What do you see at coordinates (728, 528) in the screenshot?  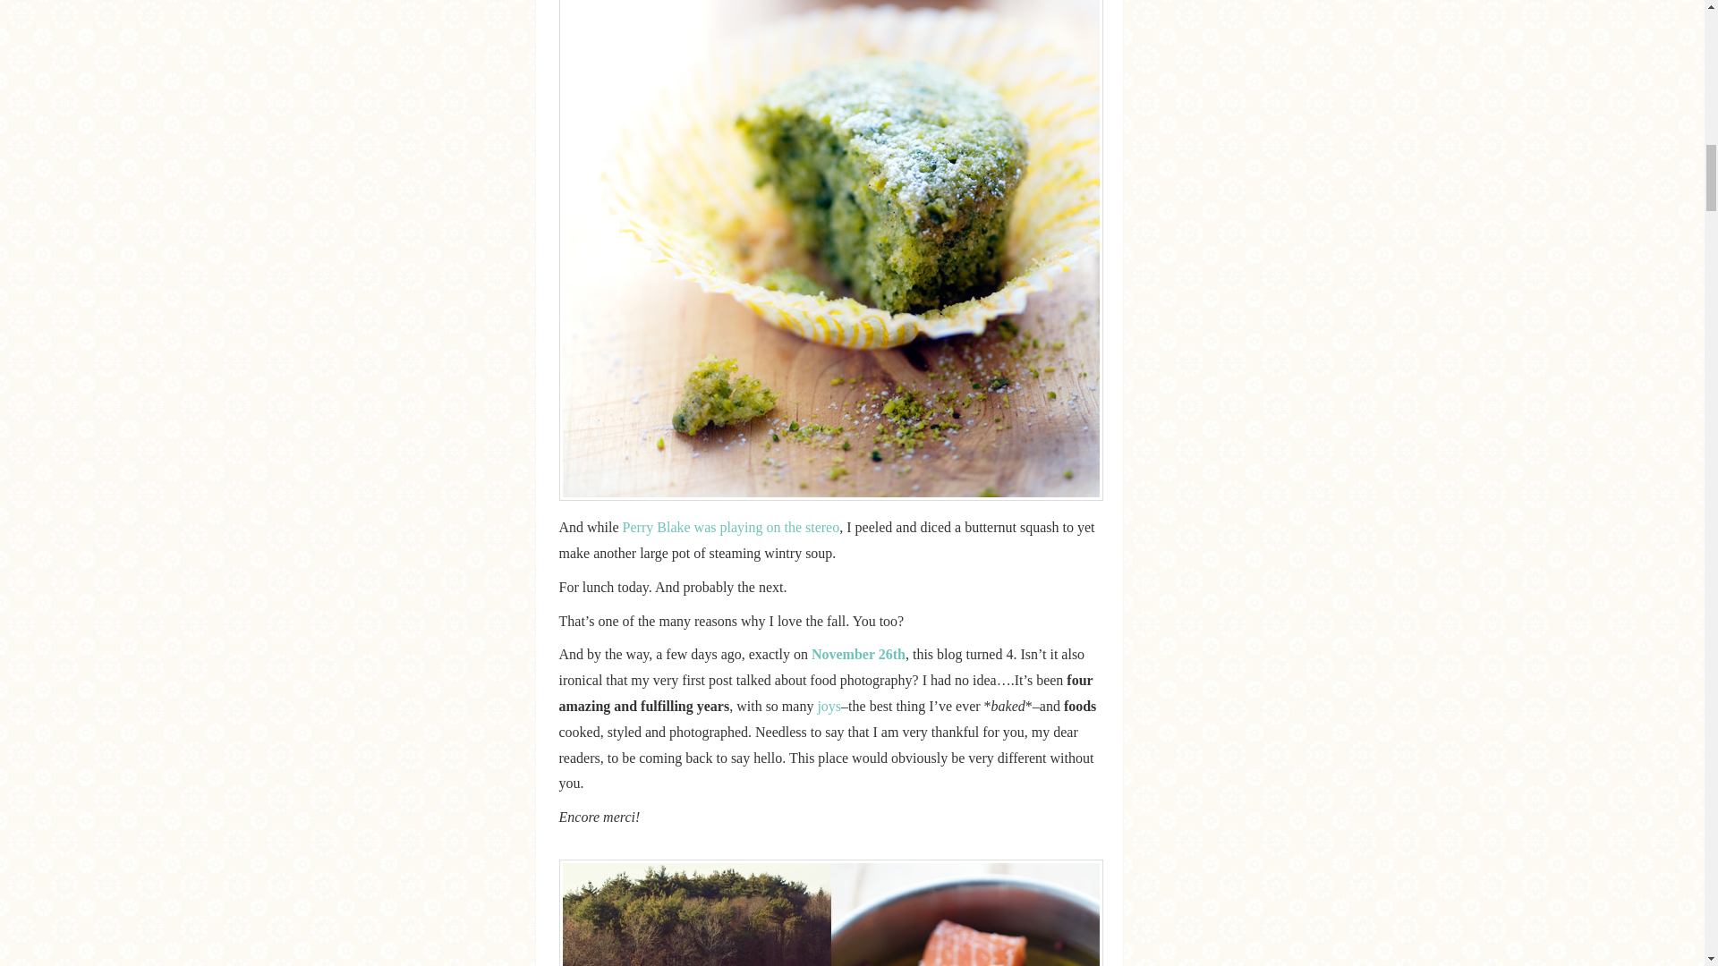 I see `Perry Blake was playing on the stereo` at bounding box center [728, 528].